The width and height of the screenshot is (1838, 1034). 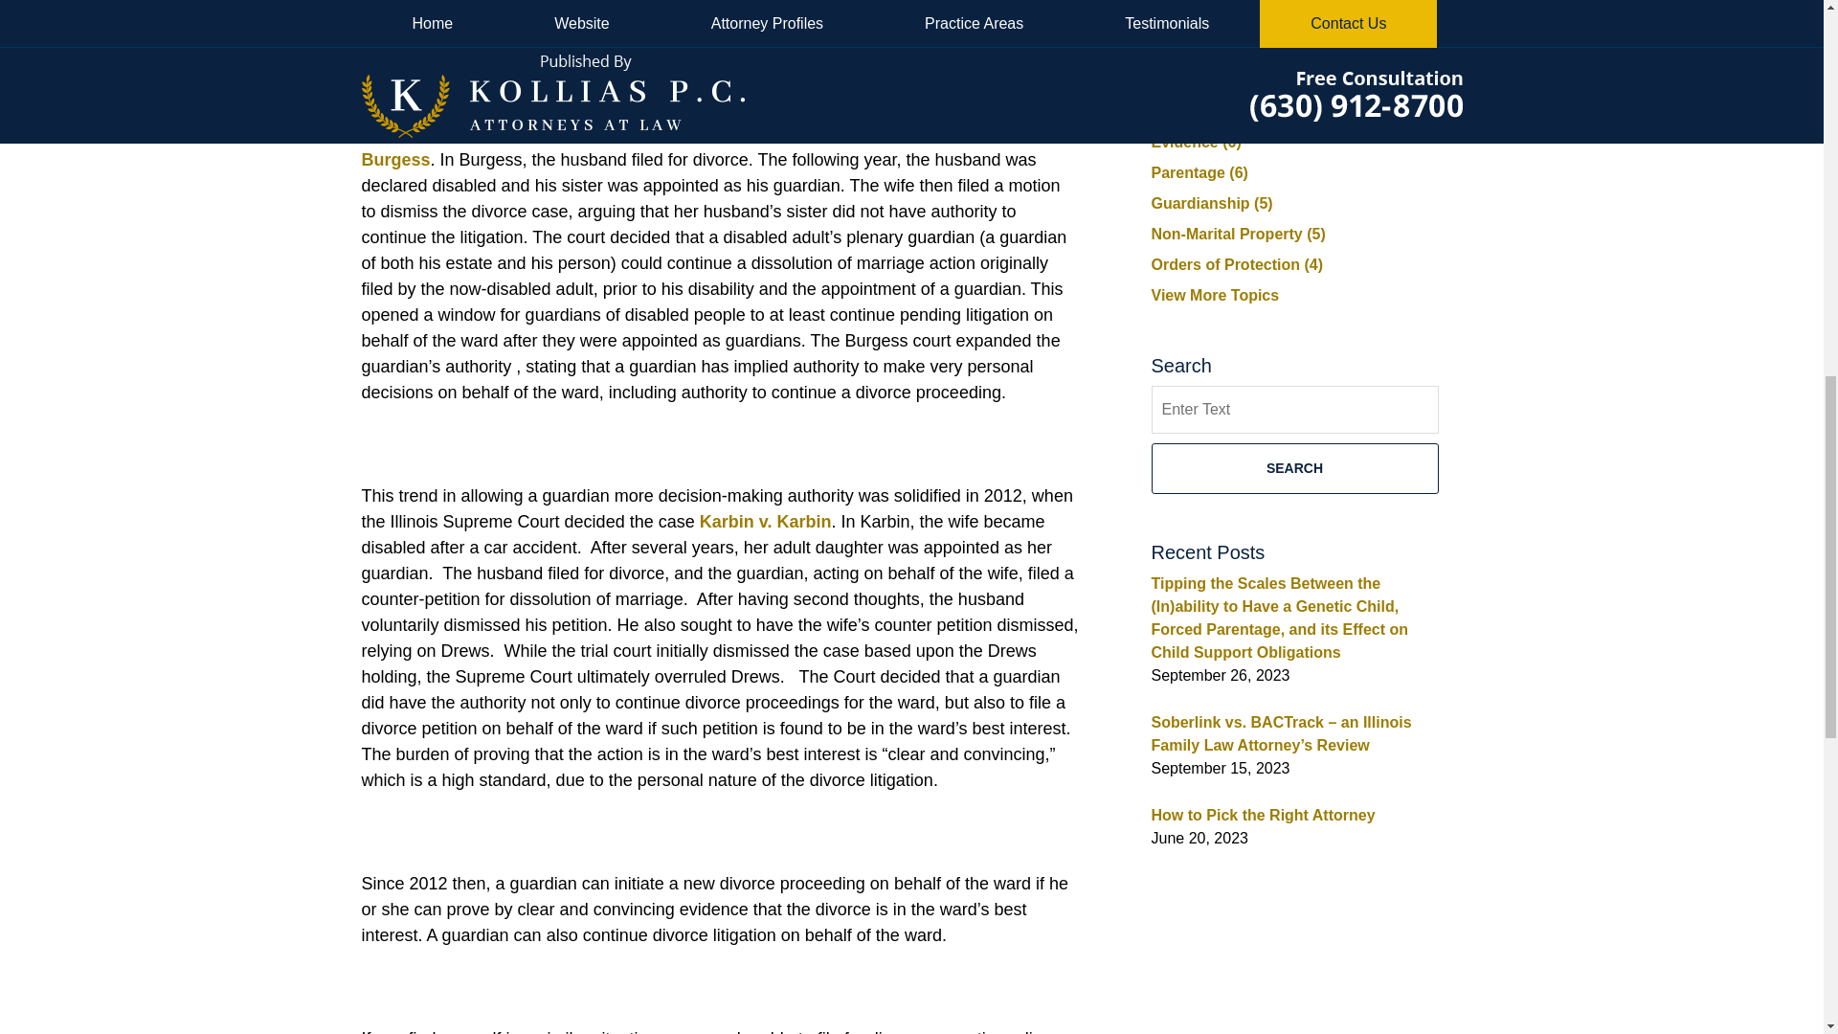 I want to click on Probate Act, so click(x=410, y=56).